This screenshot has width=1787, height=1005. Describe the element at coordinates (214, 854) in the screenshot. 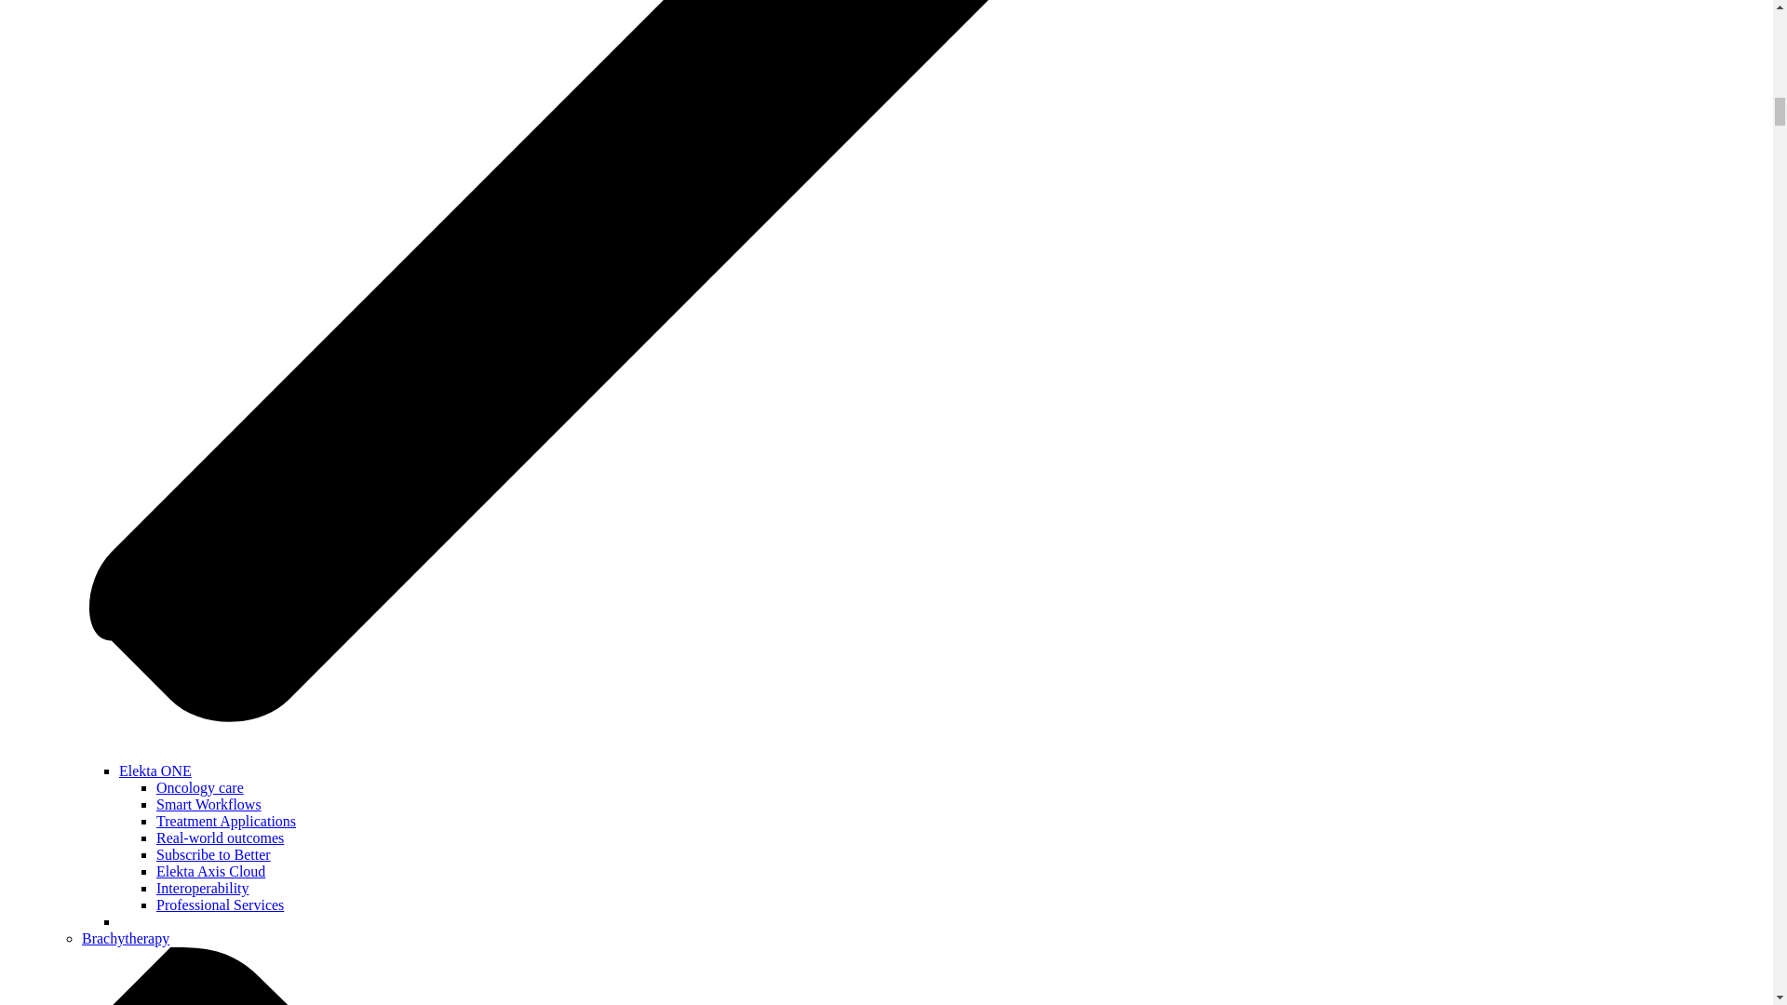

I see `Subscribe to Better` at that location.